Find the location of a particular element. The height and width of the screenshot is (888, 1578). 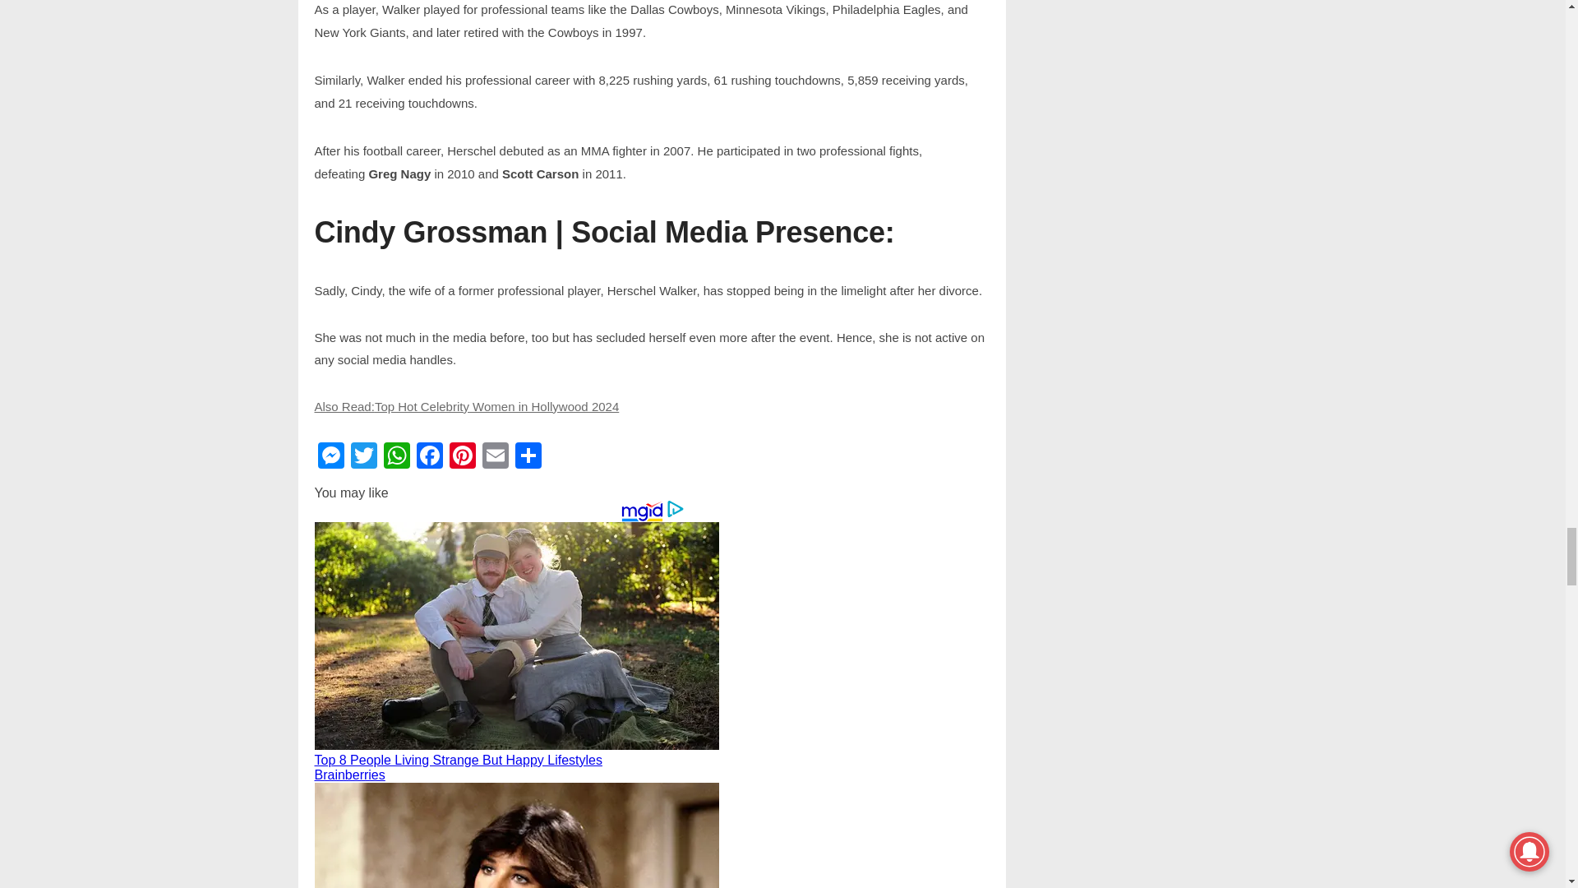

Messenger is located at coordinates (330, 457).